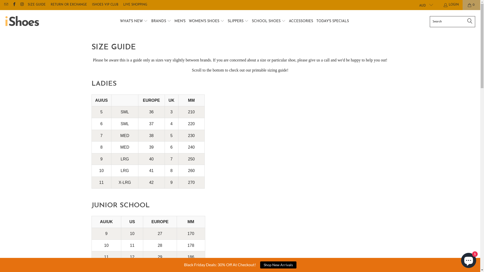  I want to click on LOGIN, so click(451, 5).